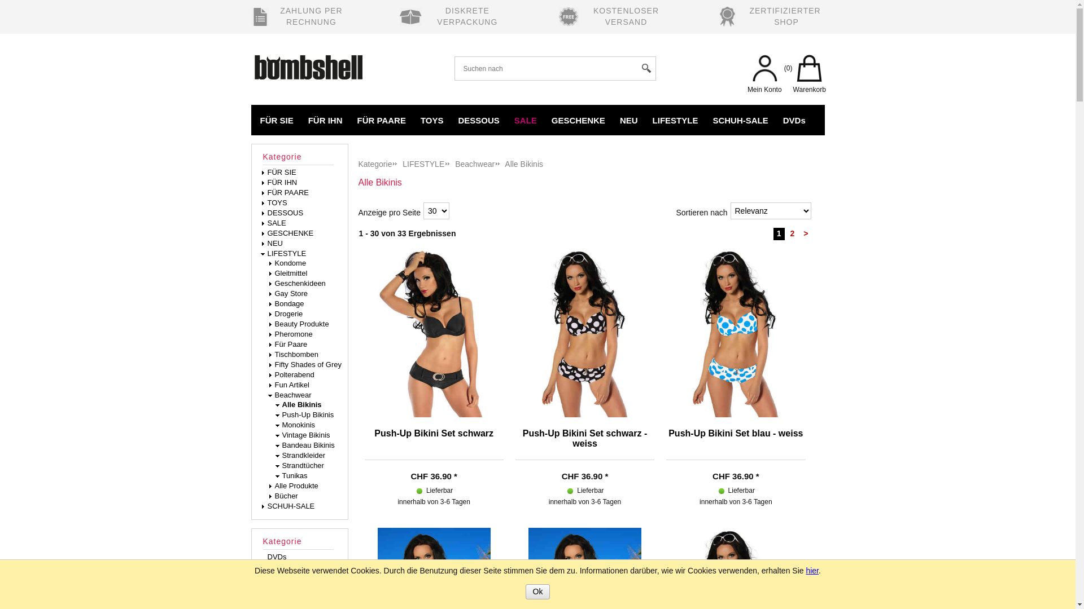  I want to click on  DESSOUS, so click(286, 213).